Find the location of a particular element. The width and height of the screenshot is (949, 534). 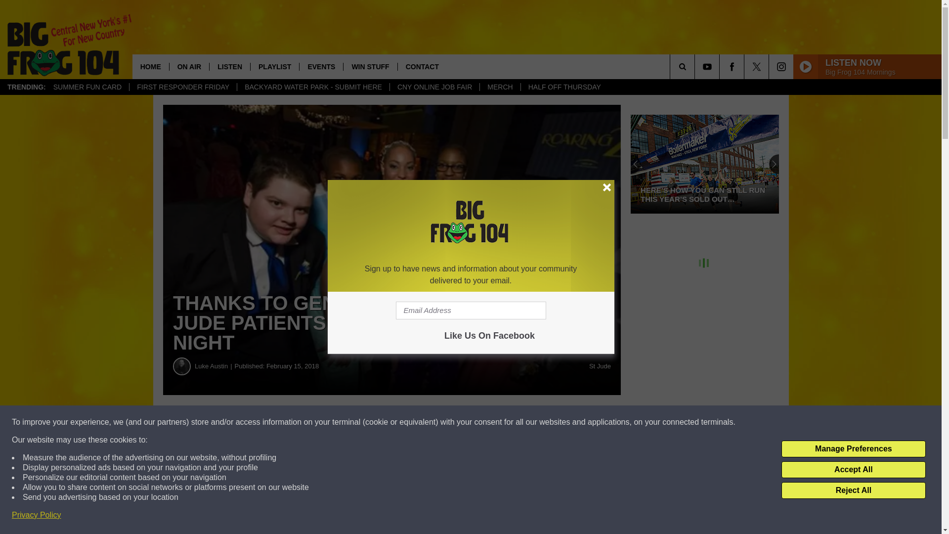

HOME is located at coordinates (150, 66).